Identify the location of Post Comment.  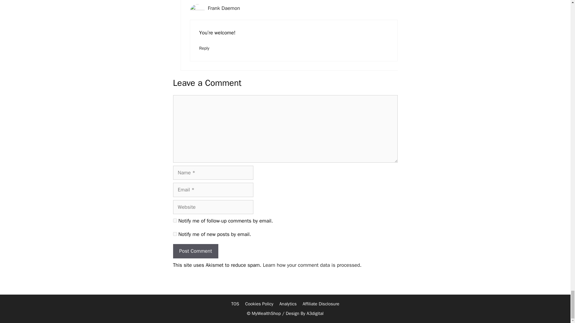
(196, 251).